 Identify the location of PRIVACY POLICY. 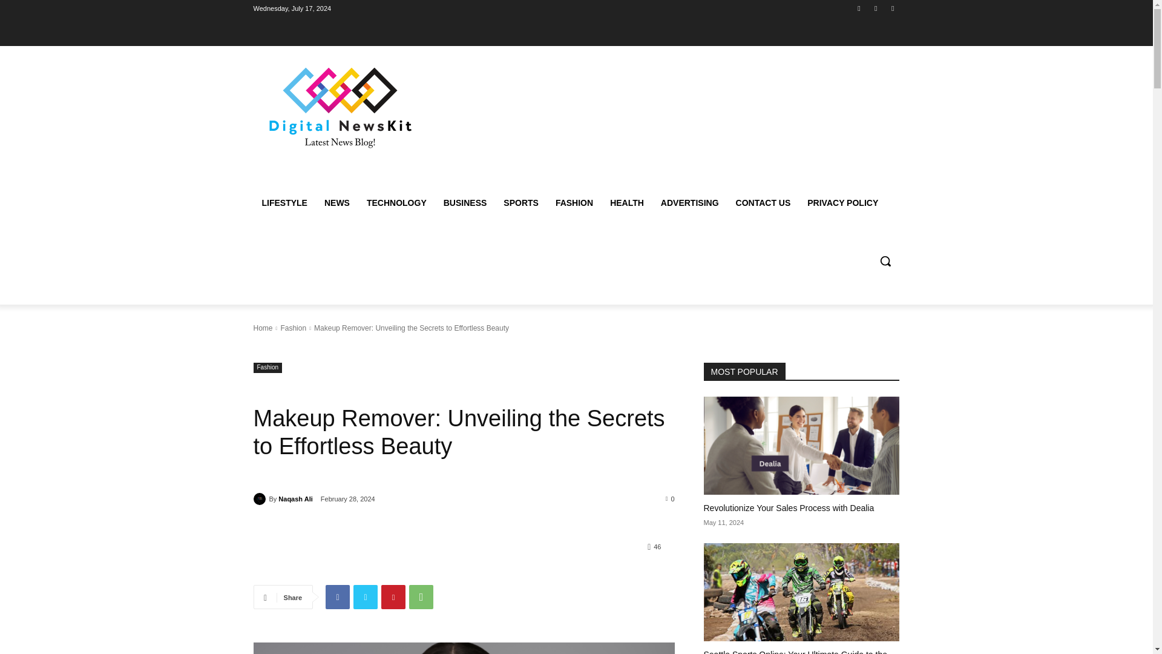
(842, 202).